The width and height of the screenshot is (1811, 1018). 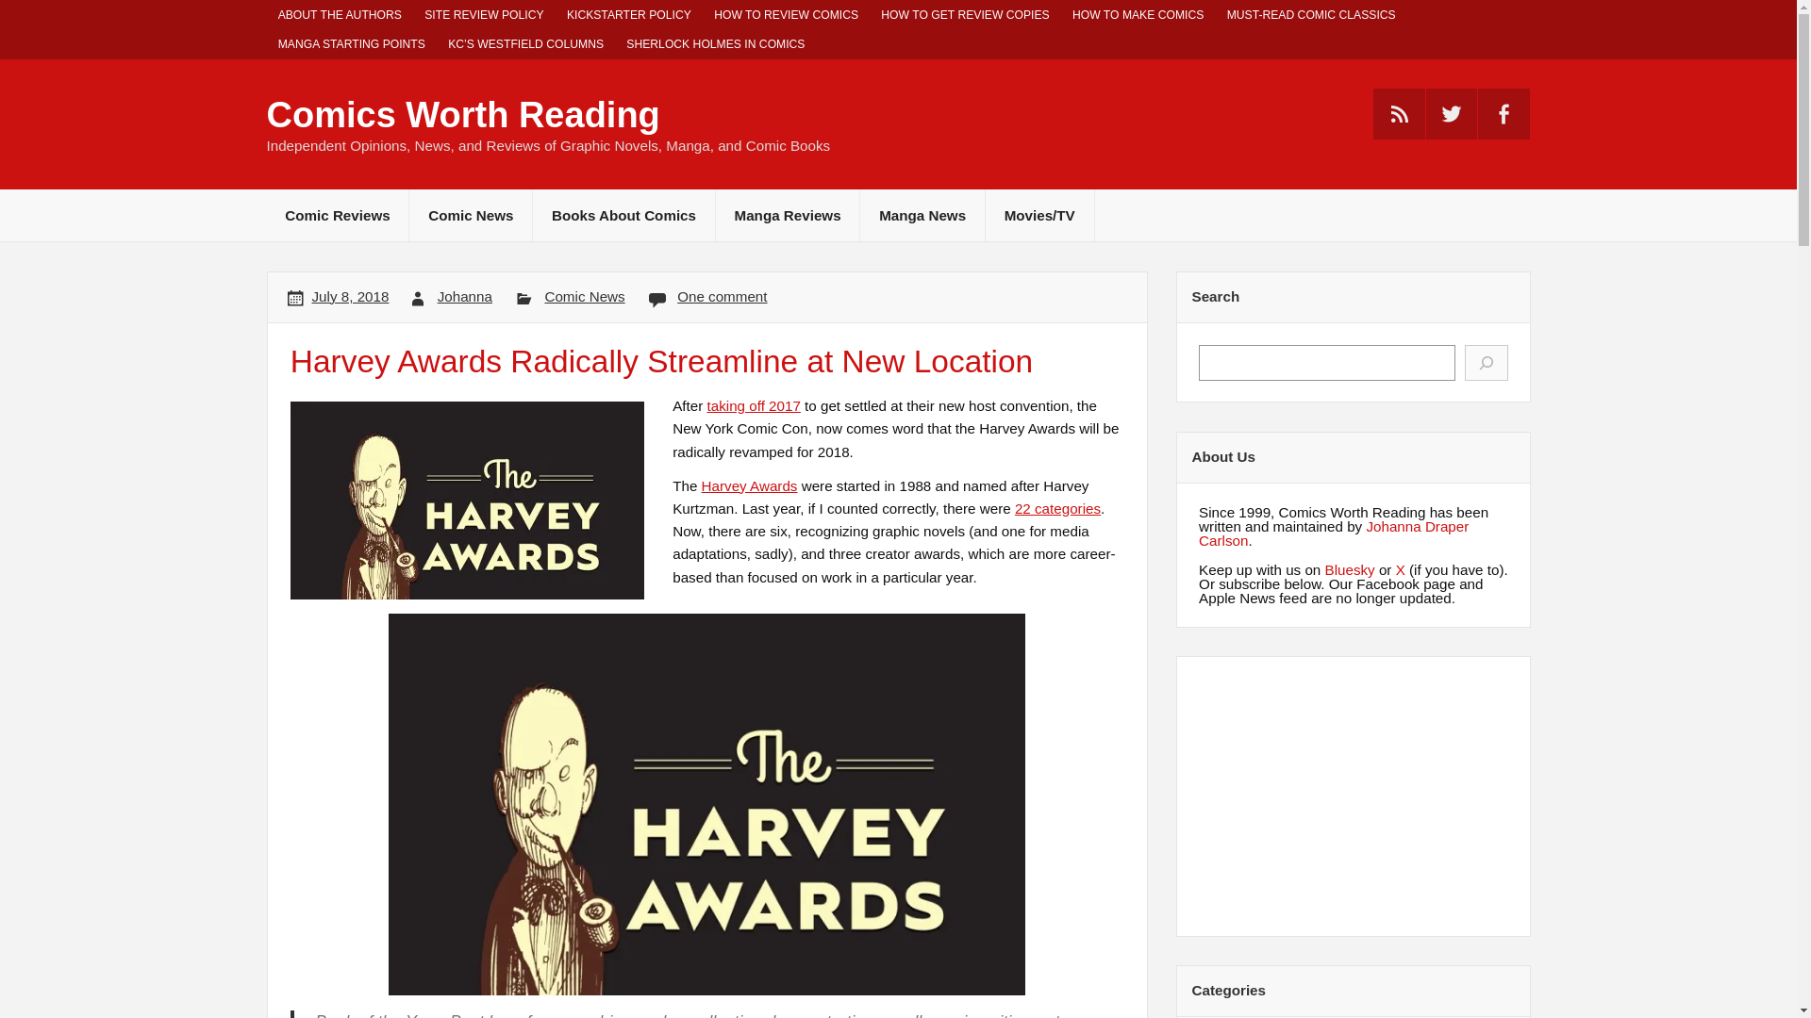 What do you see at coordinates (628, 15) in the screenshot?
I see `KICKSTARTER POLICY` at bounding box center [628, 15].